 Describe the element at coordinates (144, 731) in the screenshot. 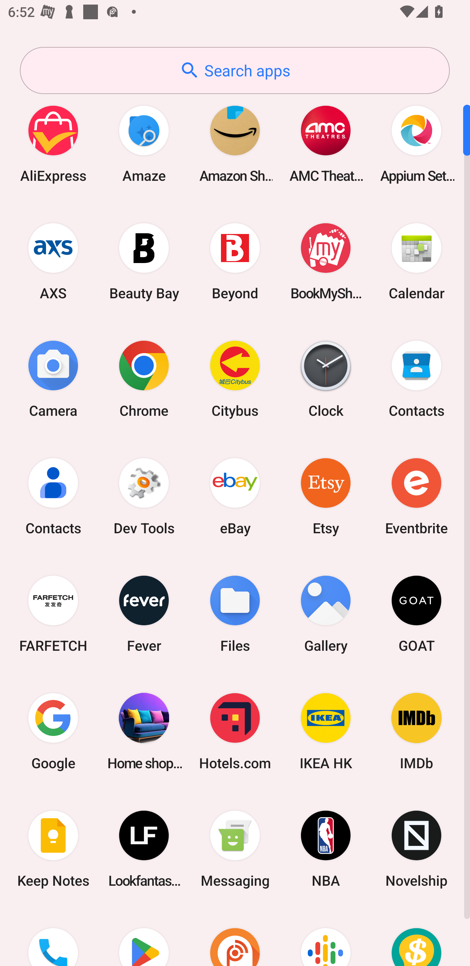

I see `Home shopping` at that location.